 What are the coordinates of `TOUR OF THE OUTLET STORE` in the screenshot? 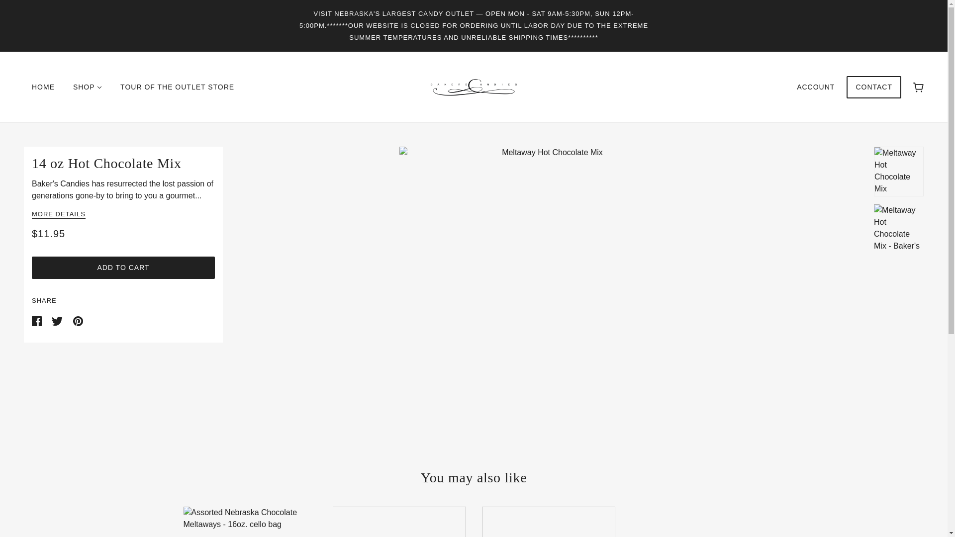 It's located at (177, 87).